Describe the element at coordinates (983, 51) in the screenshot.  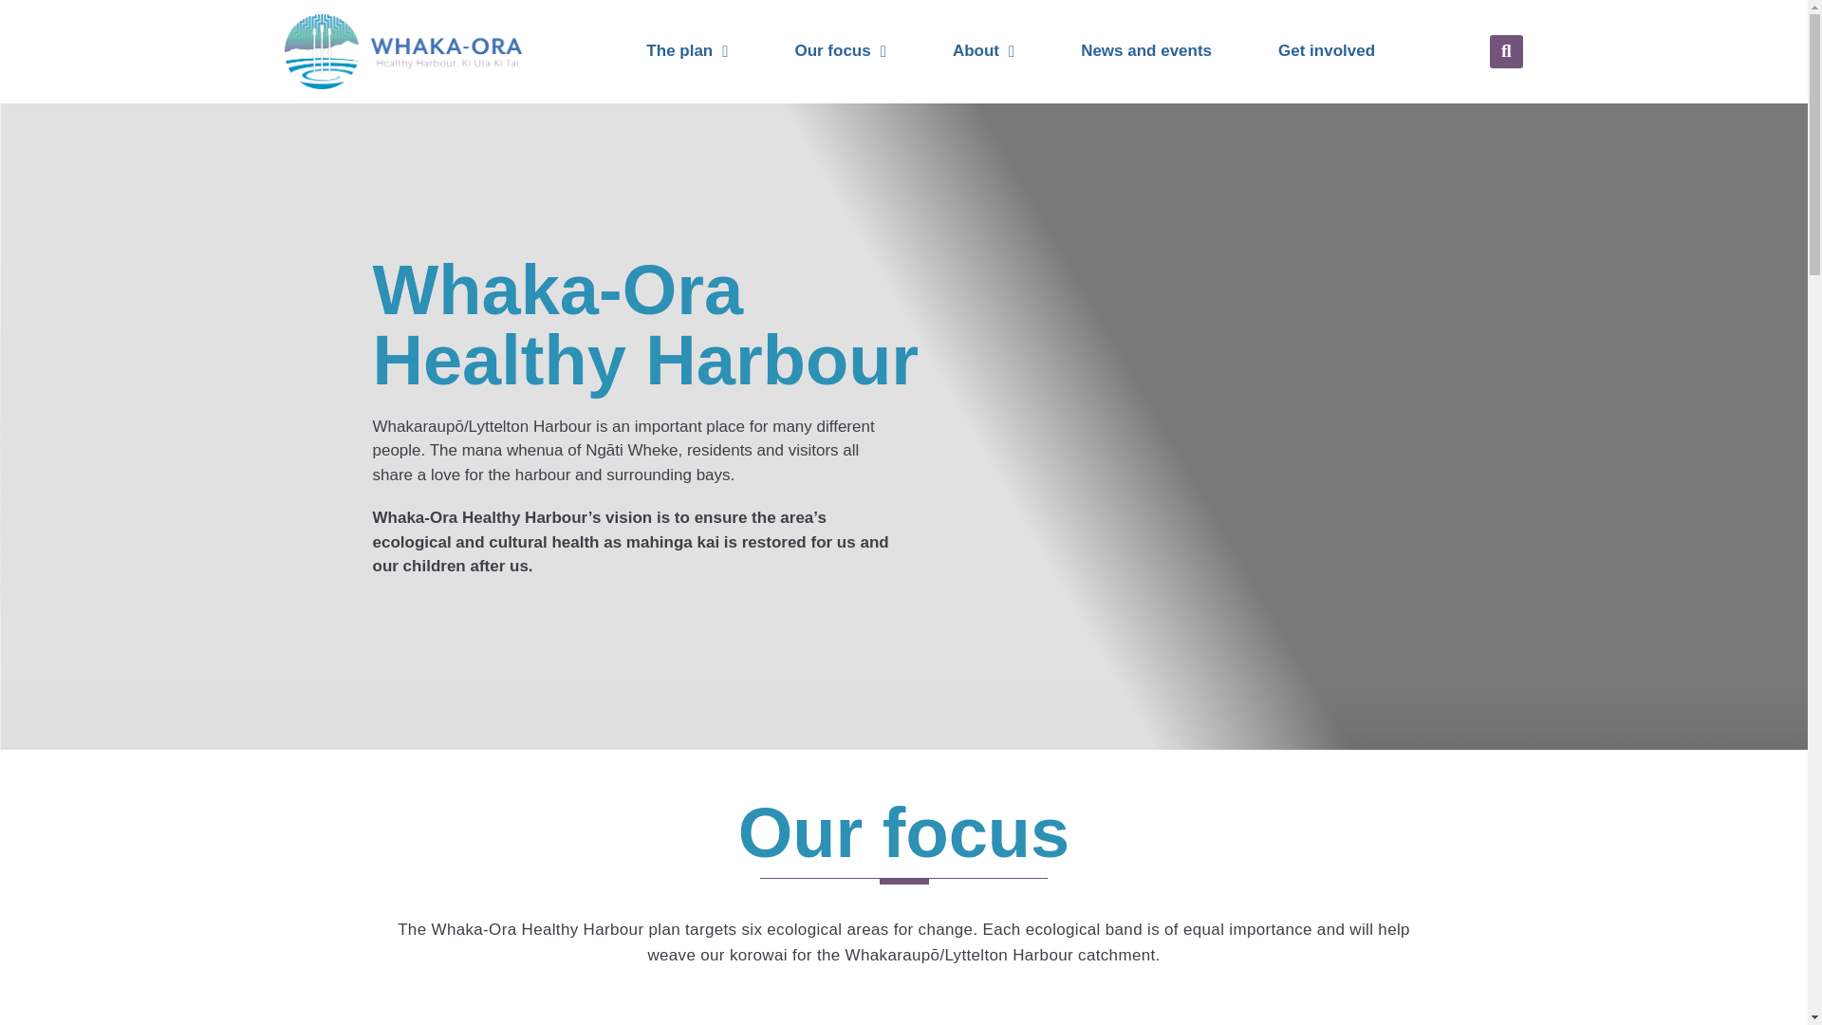
I see `About` at that location.